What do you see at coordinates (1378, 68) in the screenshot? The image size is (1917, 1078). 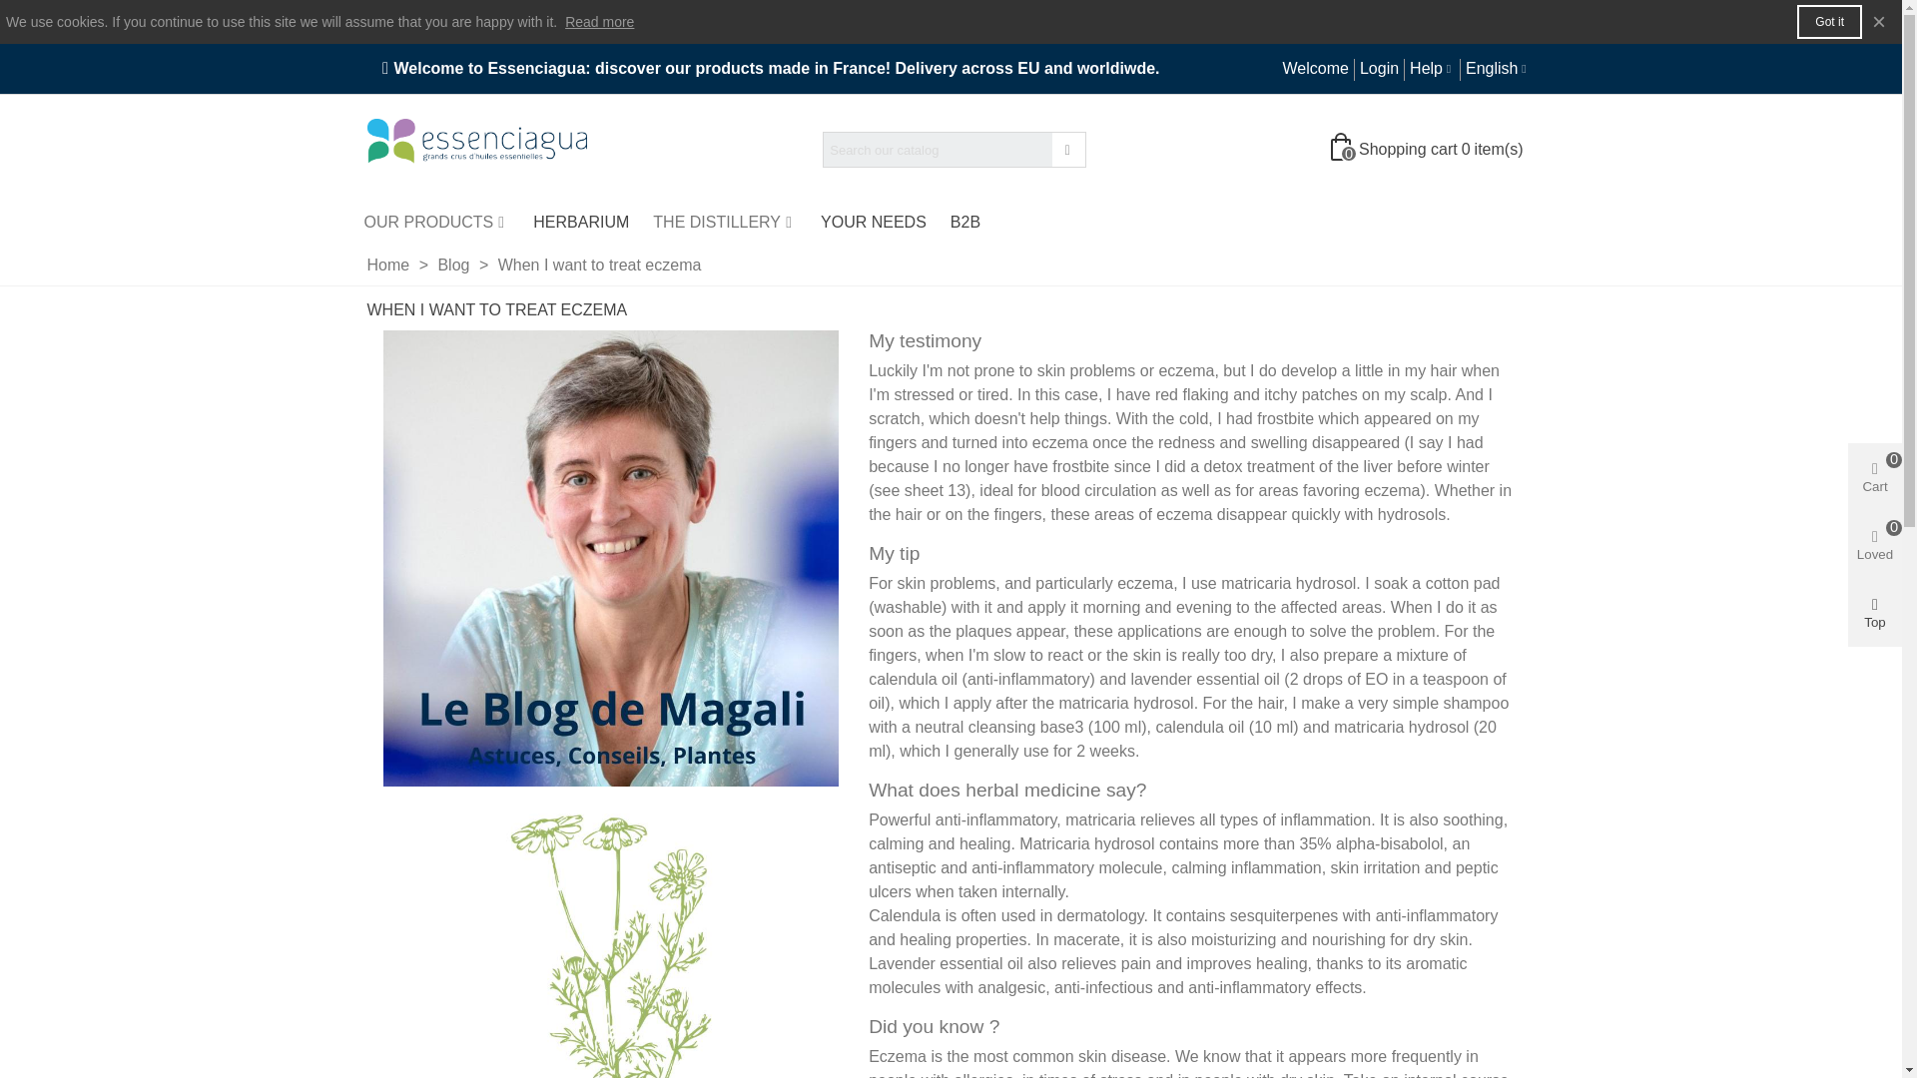 I see `Log in to your customer account` at bounding box center [1378, 68].